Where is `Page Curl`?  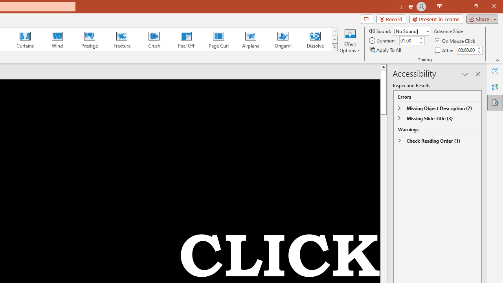 Page Curl is located at coordinates (218, 39).